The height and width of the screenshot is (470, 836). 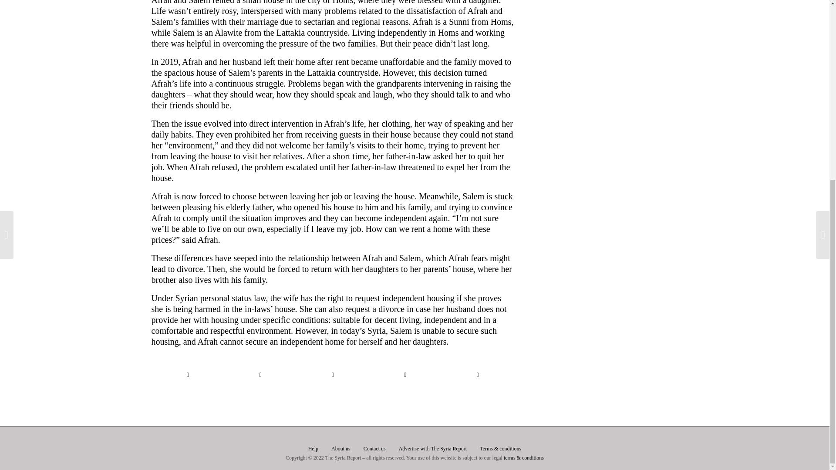 I want to click on Advertise with The Syria Report, so click(x=432, y=449).